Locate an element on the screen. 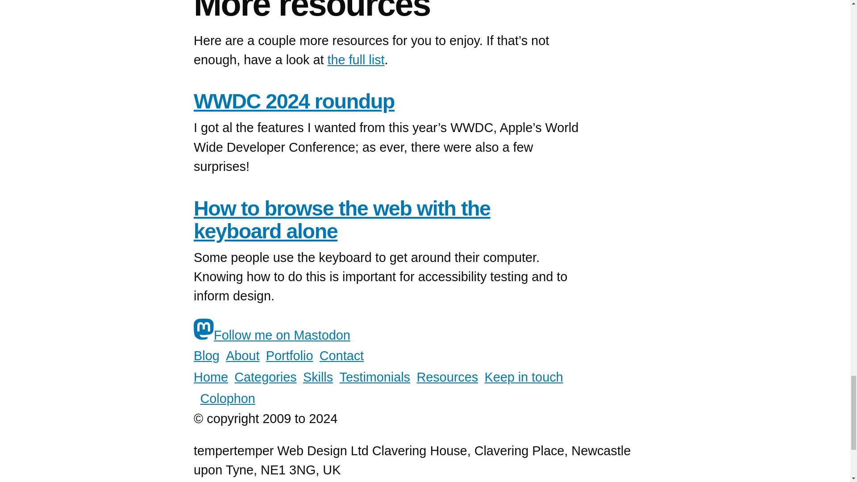 Image resolution: width=857 pixels, height=482 pixels. Resources is located at coordinates (447, 377).